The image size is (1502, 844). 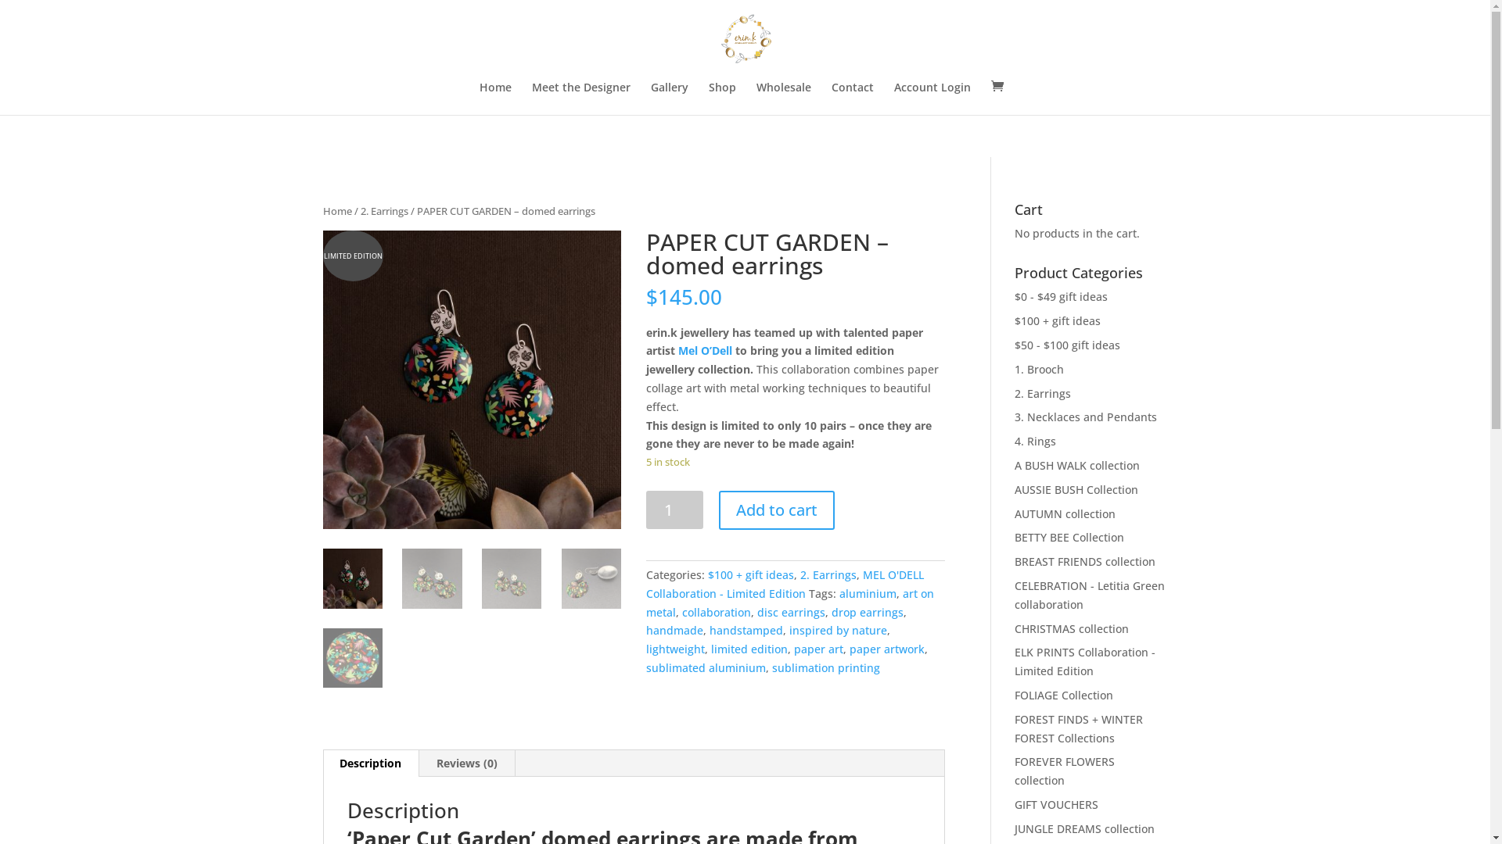 What do you see at coordinates (826, 667) in the screenshot?
I see `sublimation printing` at bounding box center [826, 667].